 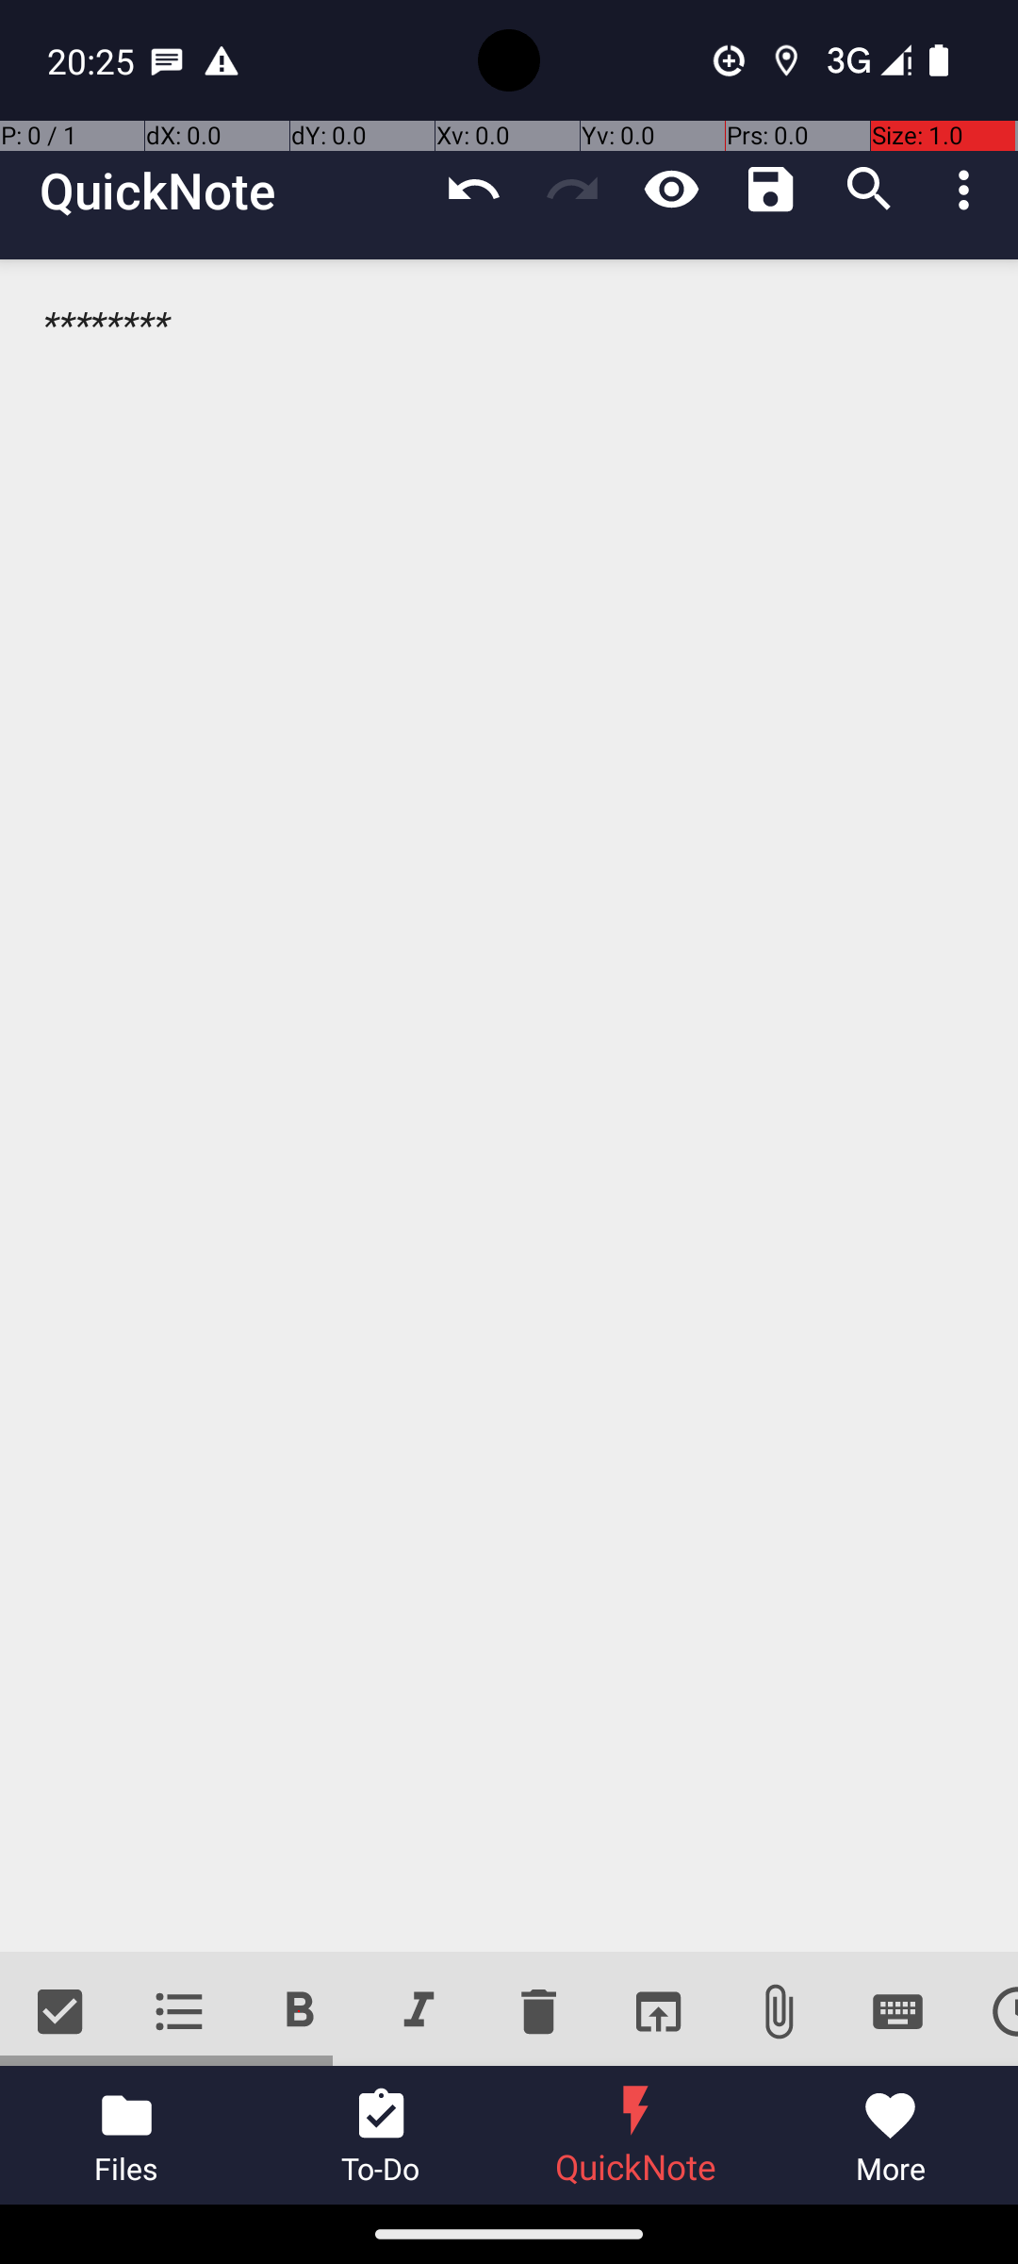 I want to click on 20:25, so click(x=93, y=60).